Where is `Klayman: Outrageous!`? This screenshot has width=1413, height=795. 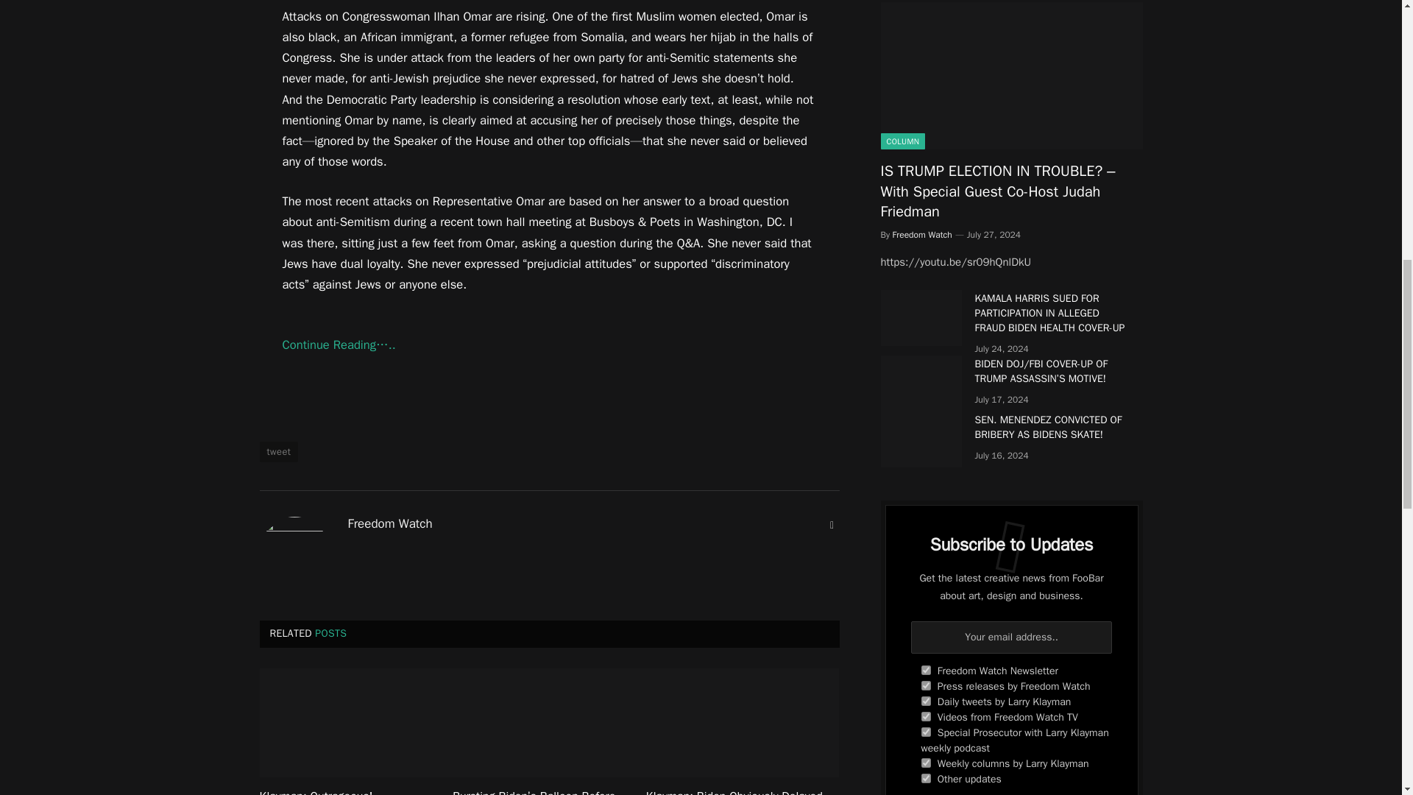 Klayman: Outrageous! is located at coordinates (355, 792).